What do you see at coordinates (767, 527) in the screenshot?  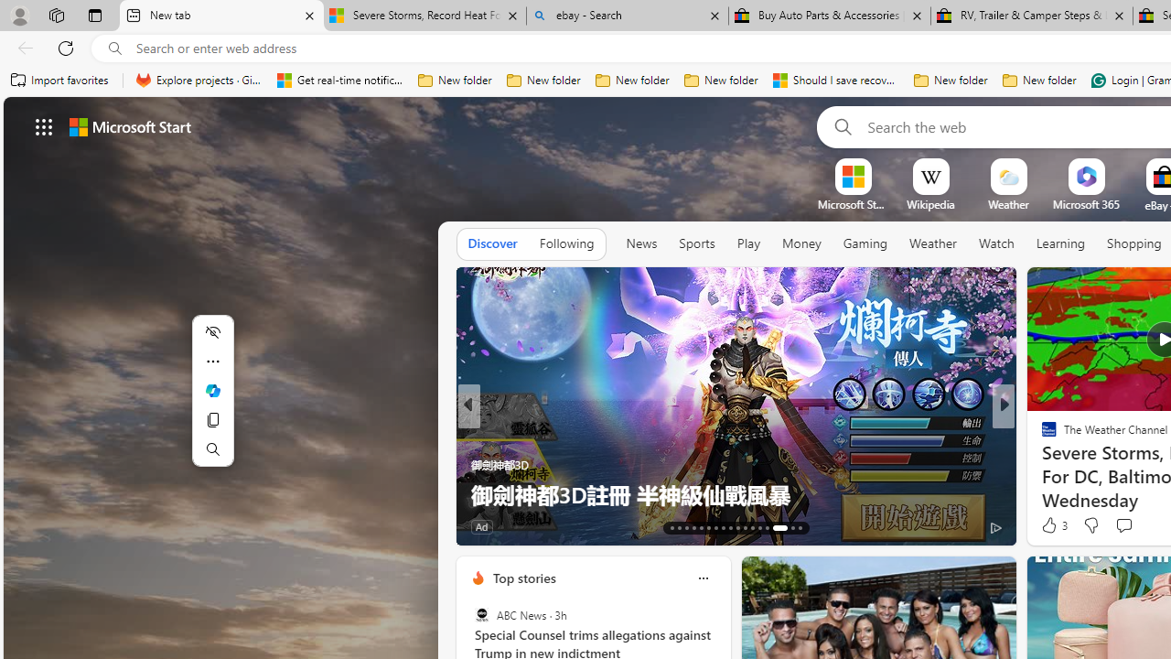 I see `AutomationID: tab-26` at bounding box center [767, 527].